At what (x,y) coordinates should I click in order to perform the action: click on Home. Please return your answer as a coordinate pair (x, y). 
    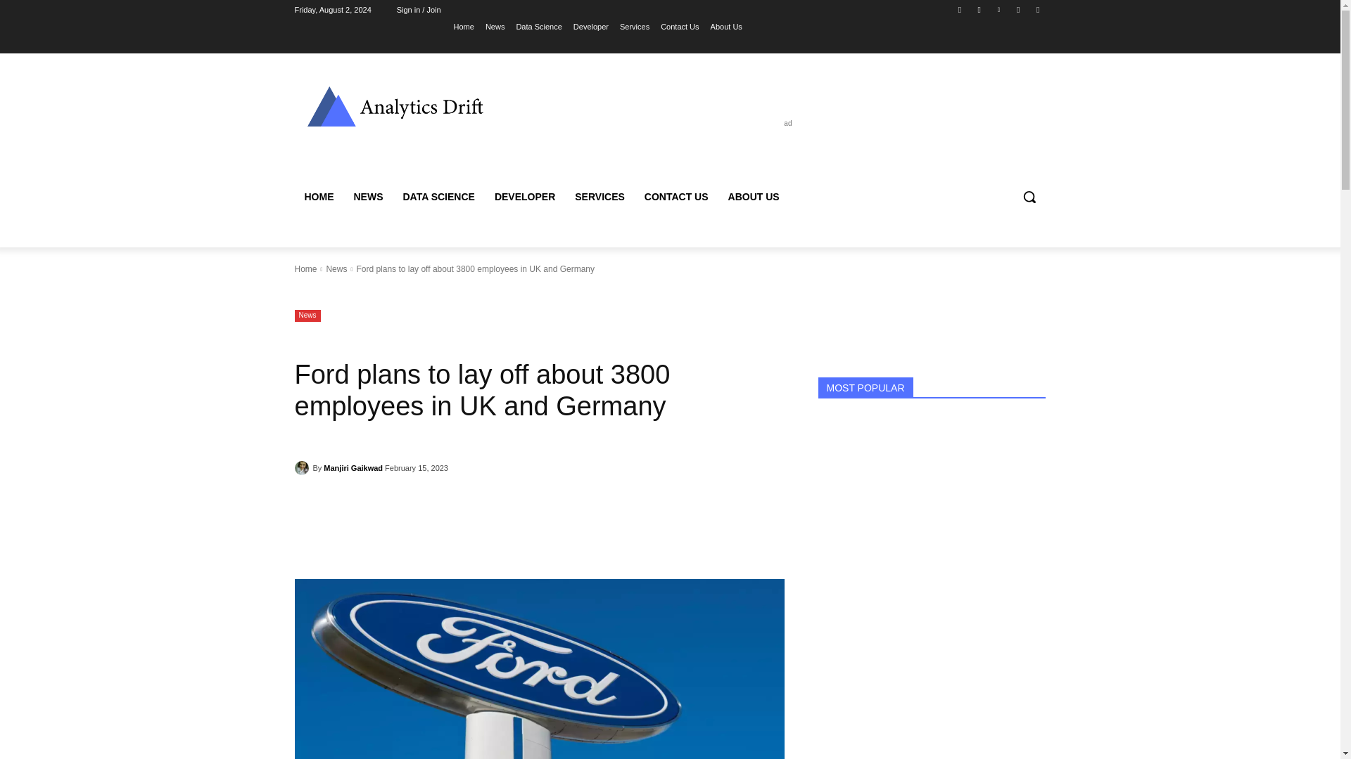
    Looking at the image, I should click on (305, 268).